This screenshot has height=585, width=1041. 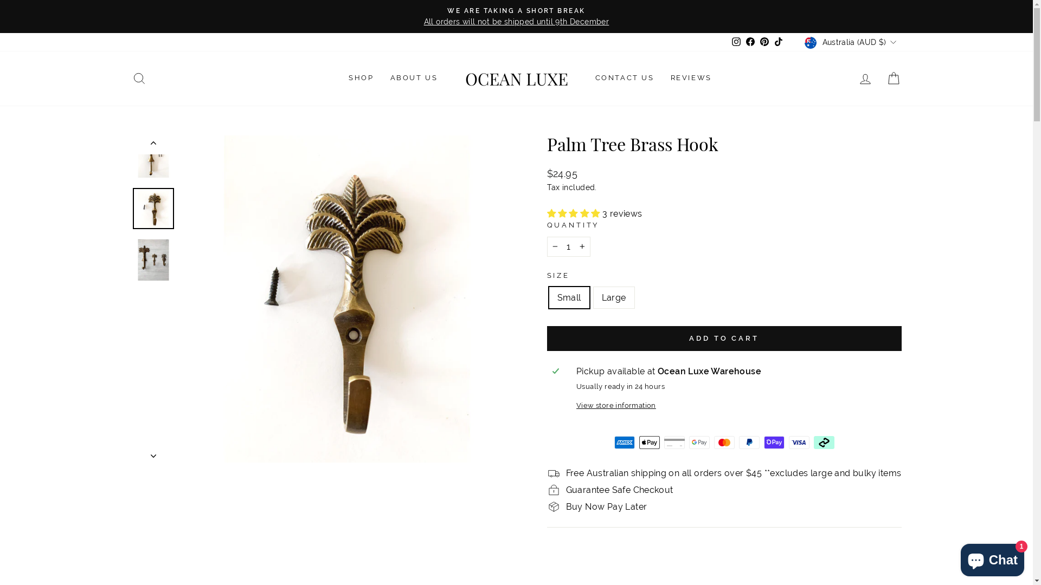 I want to click on ADD TO CART, so click(x=724, y=339).